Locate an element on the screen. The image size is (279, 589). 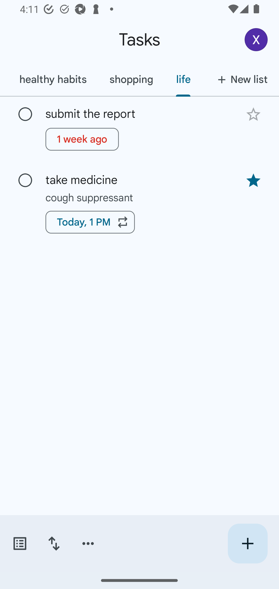
Create new task is located at coordinates (247, 544).